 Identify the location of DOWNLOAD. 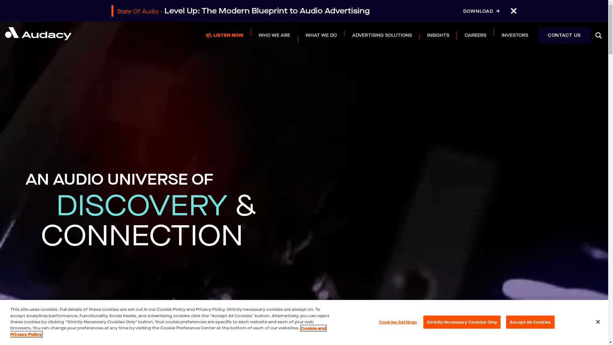
(481, 11).